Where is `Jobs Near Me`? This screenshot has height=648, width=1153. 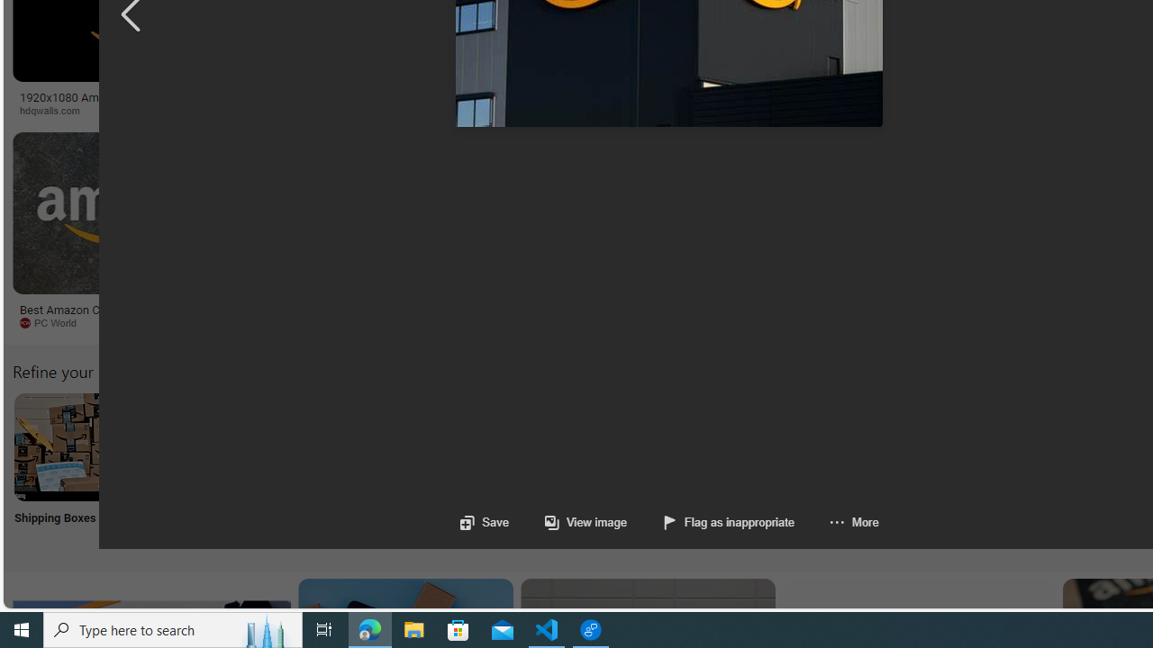 Jobs Near Me is located at coordinates (544, 470).